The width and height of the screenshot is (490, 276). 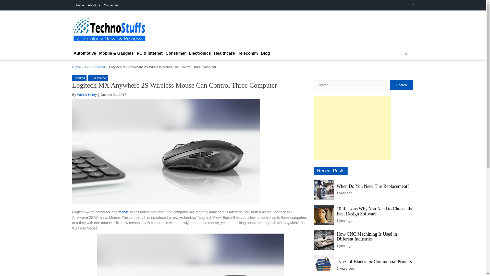 I want to click on Electronics, so click(x=200, y=53).